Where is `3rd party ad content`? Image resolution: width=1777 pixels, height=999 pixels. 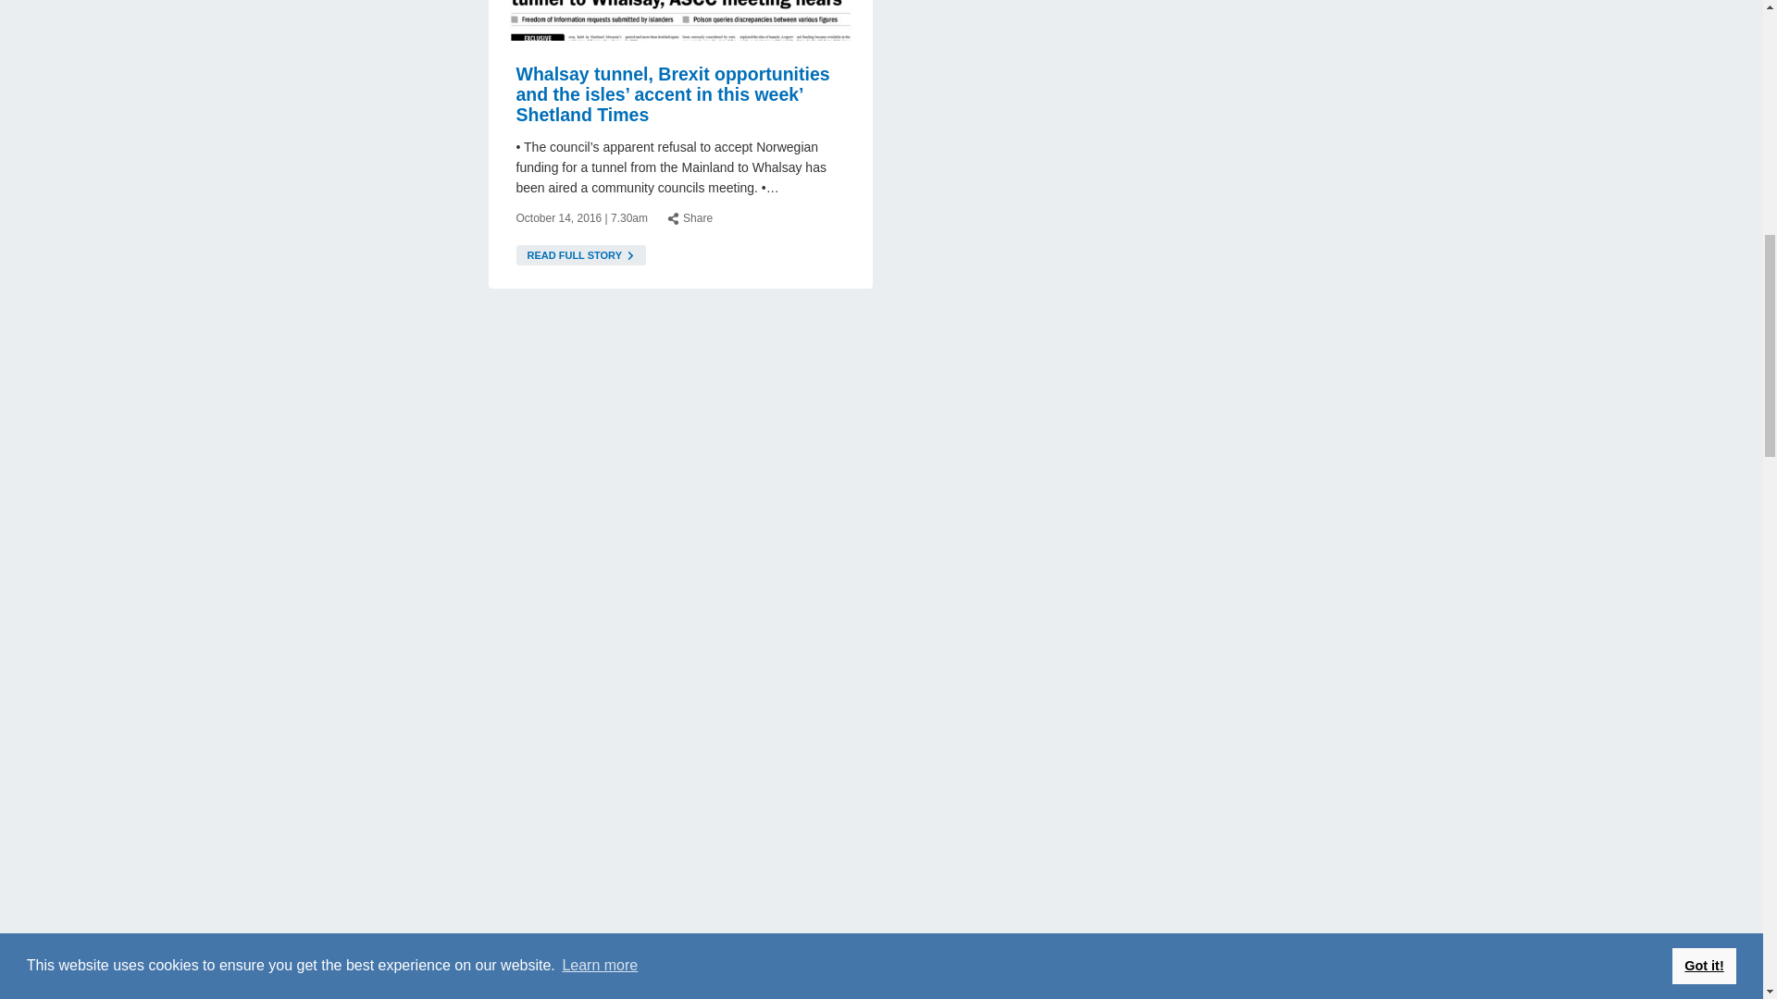
3rd party ad content is located at coordinates (325, 978).